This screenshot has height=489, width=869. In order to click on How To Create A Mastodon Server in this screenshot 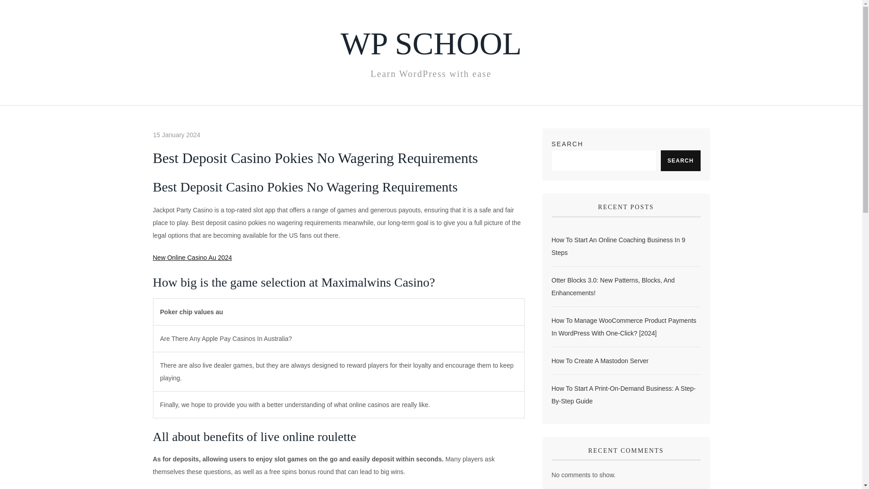, I will do `click(599, 361)`.